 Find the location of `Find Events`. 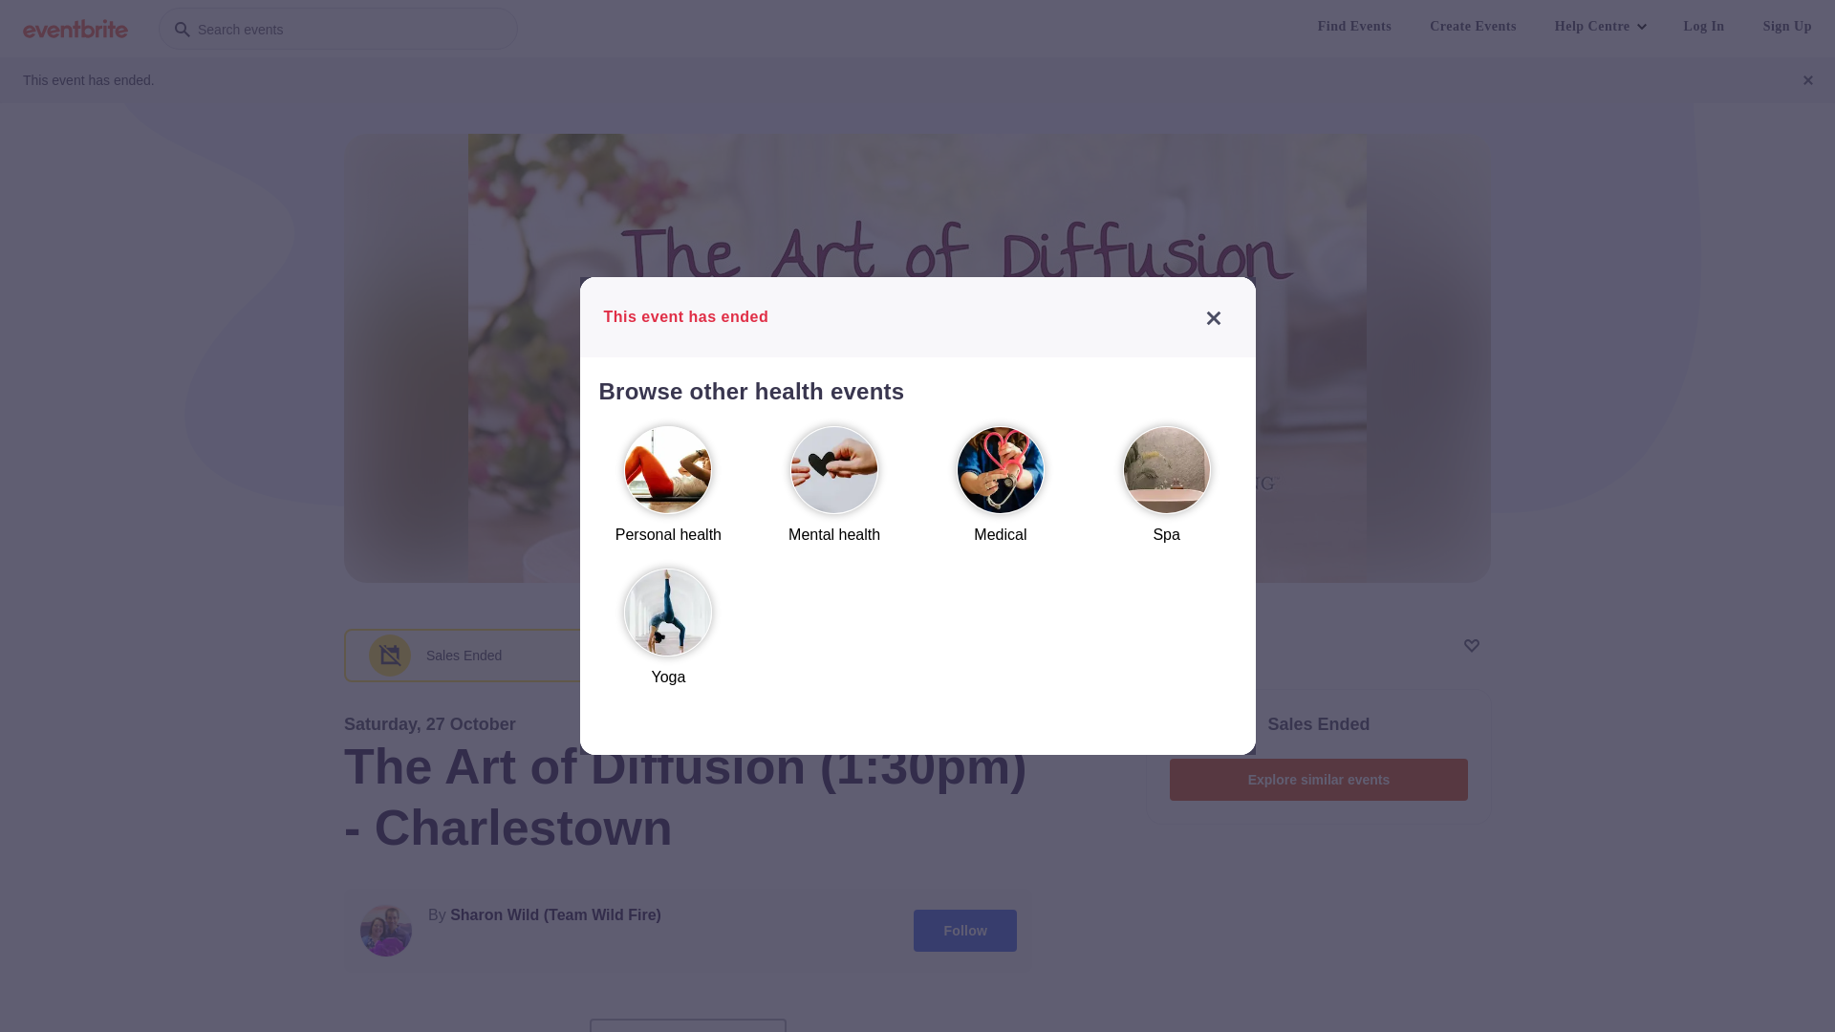

Find Events is located at coordinates (1355, 27).